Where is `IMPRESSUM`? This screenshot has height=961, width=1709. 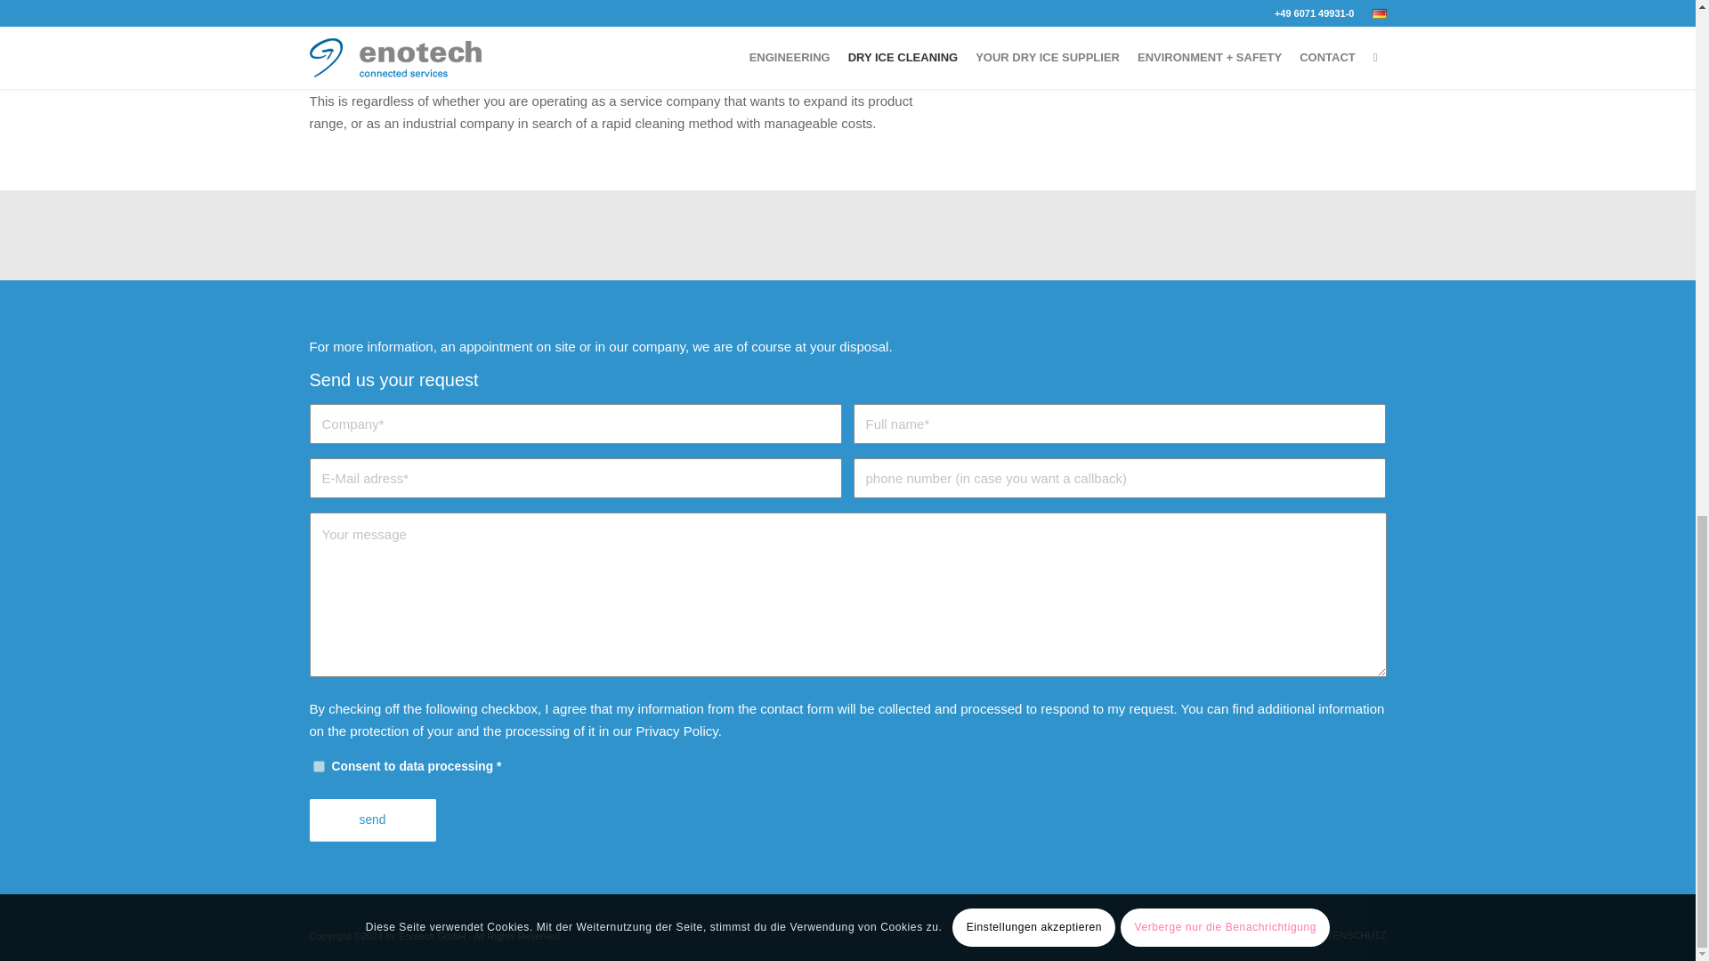 IMPRESSUM is located at coordinates (1187, 935).